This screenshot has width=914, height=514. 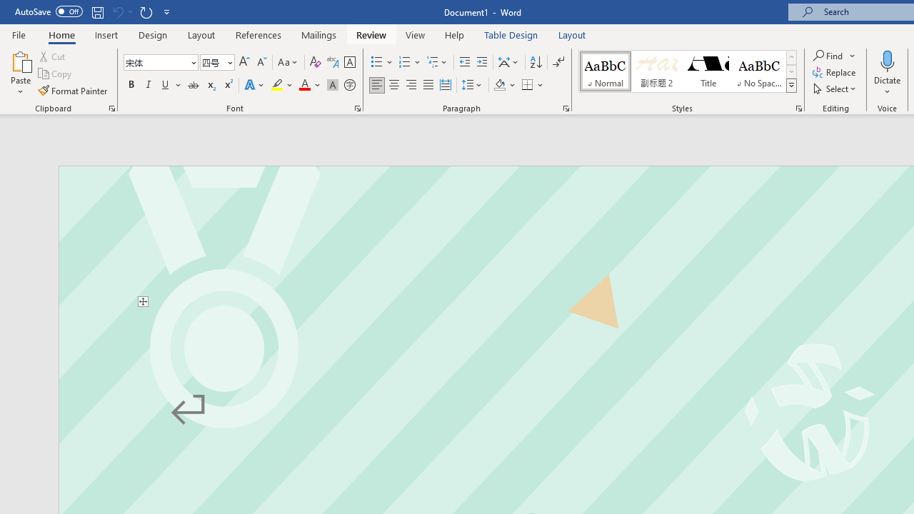 I want to click on Text Highlight Color, so click(x=282, y=86).